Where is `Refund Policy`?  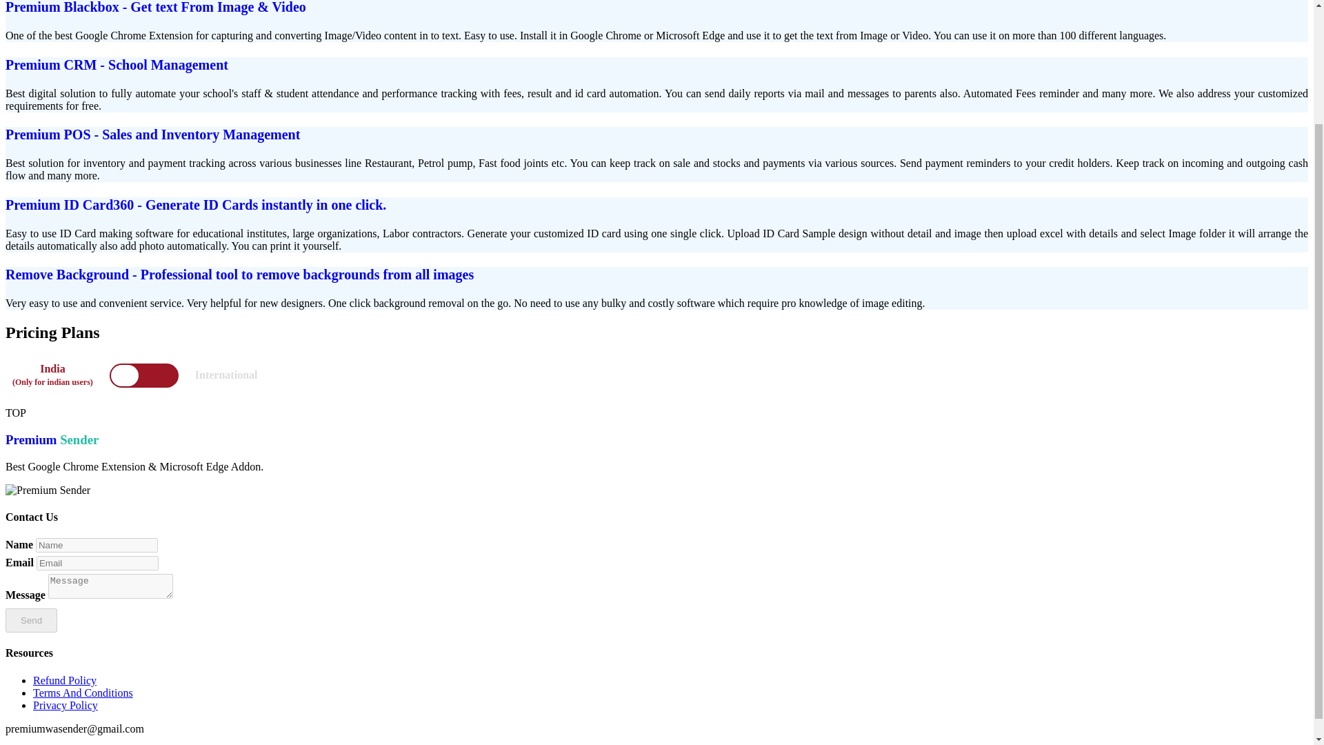 Refund Policy is located at coordinates (65, 680).